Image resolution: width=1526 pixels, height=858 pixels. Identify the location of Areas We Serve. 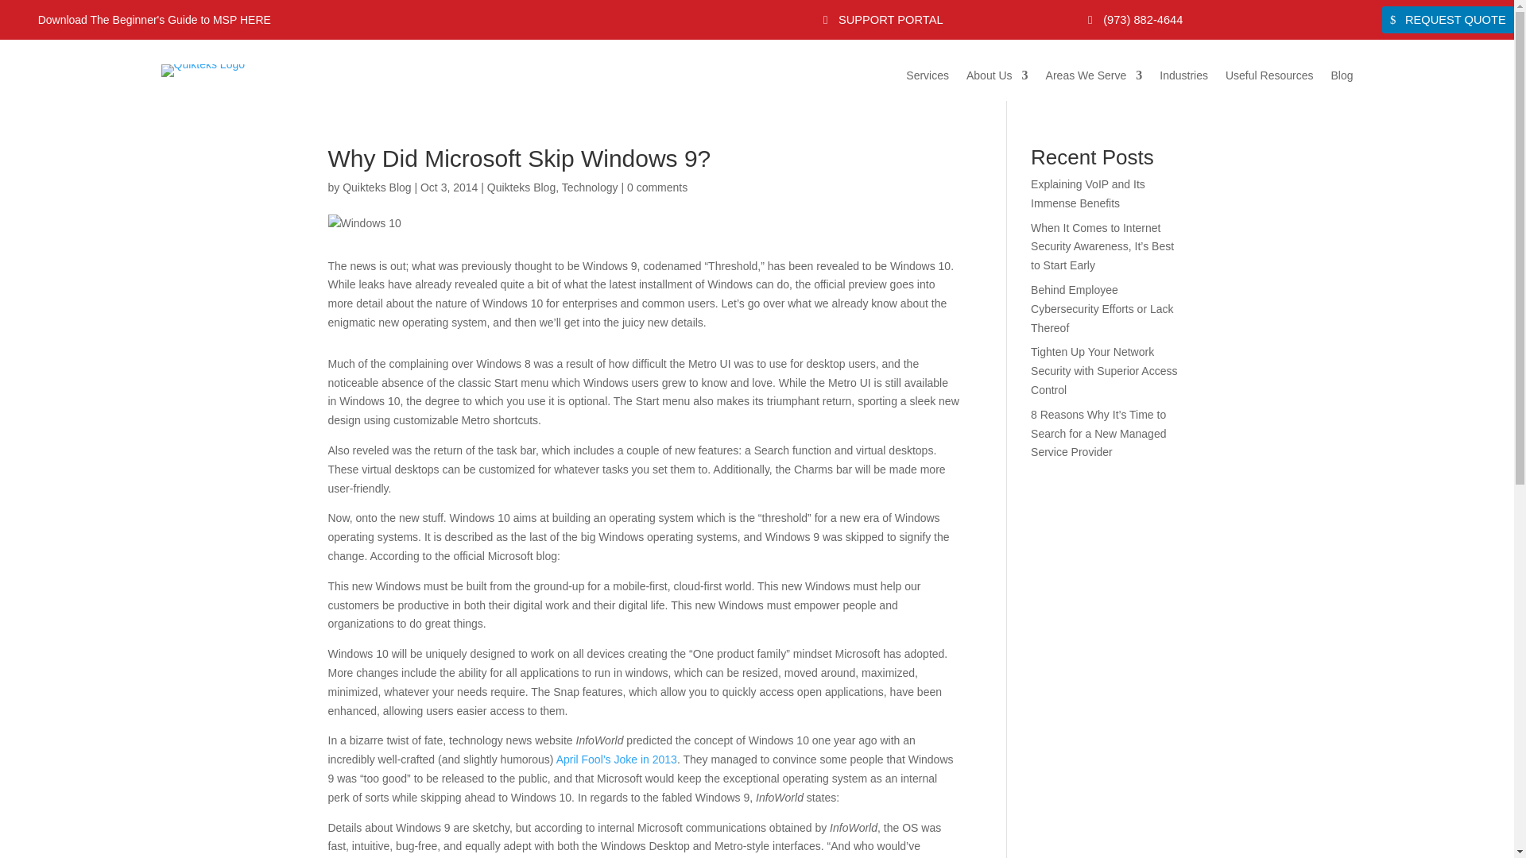
(1094, 81).